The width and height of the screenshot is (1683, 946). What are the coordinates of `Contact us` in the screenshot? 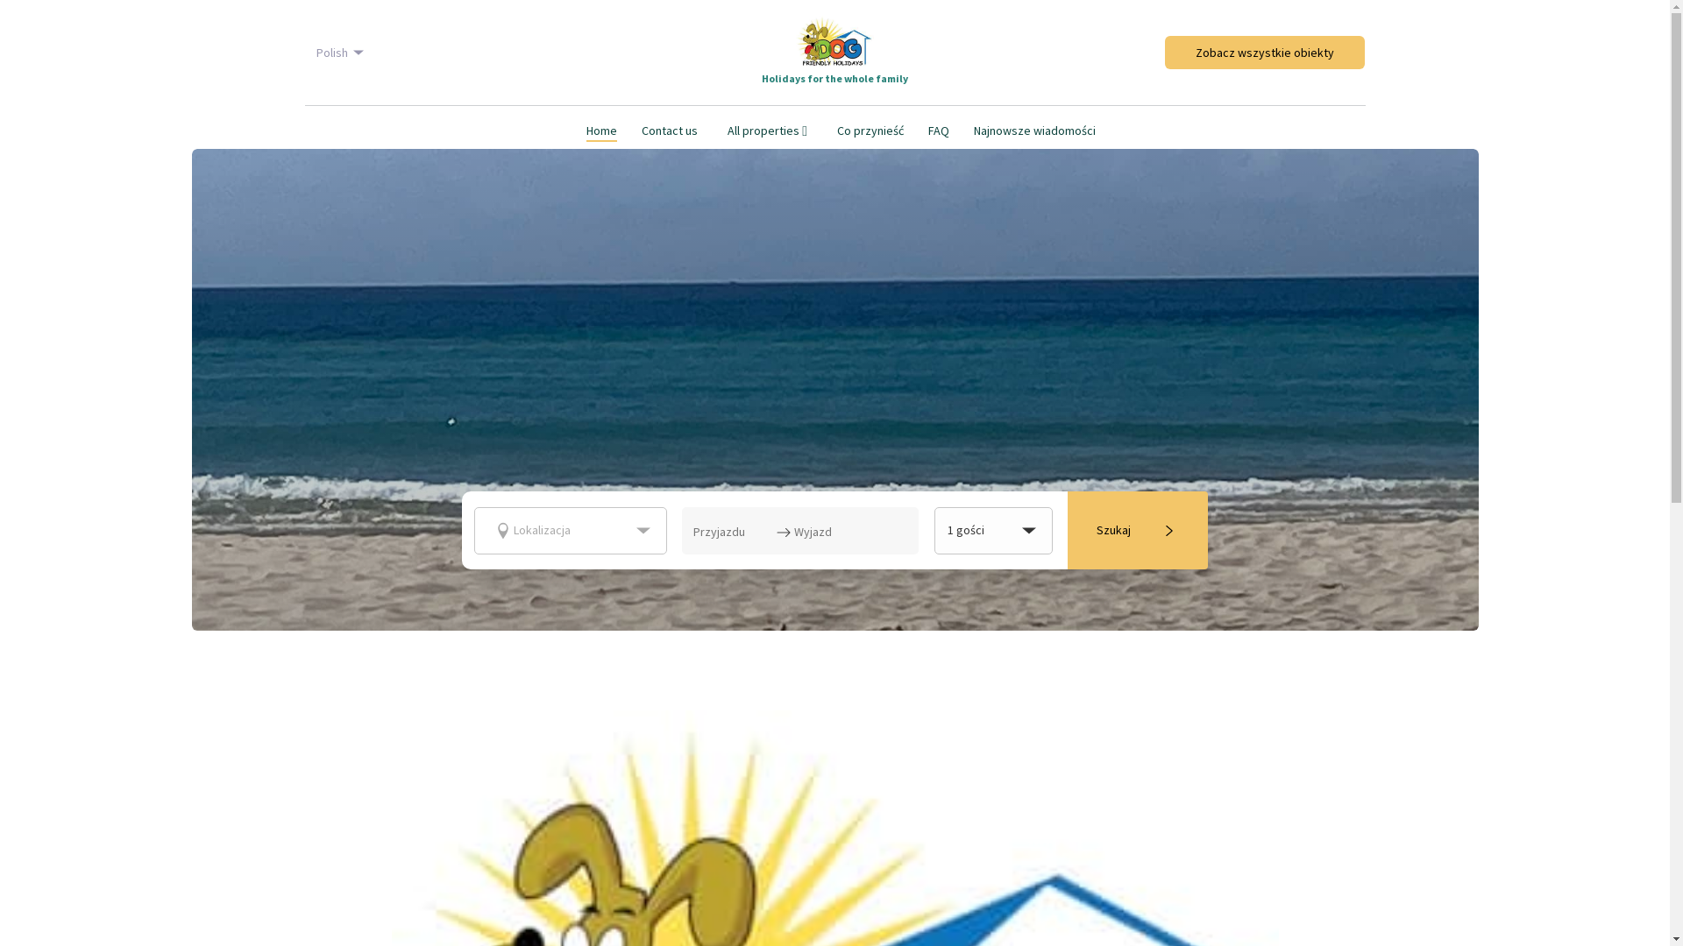 It's located at (670, 132).